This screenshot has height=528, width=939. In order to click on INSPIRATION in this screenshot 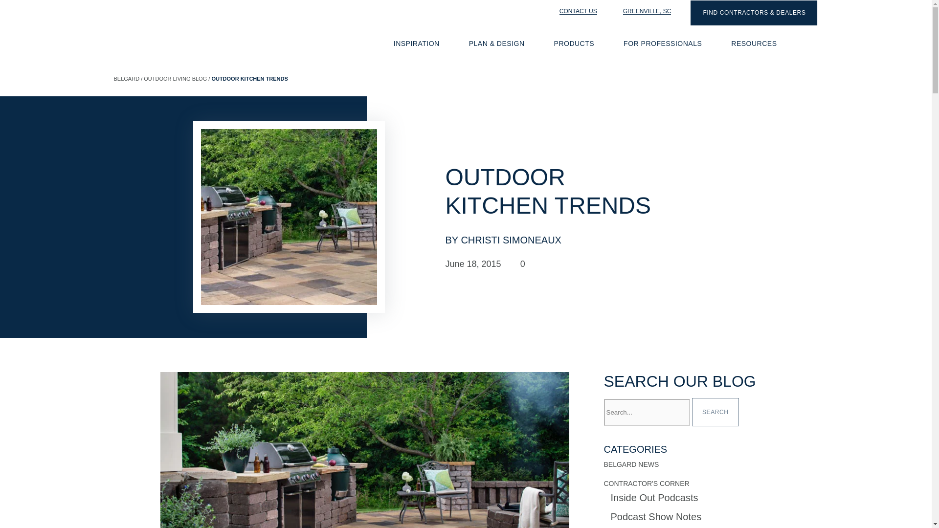, I will do `click(417, 43)`.